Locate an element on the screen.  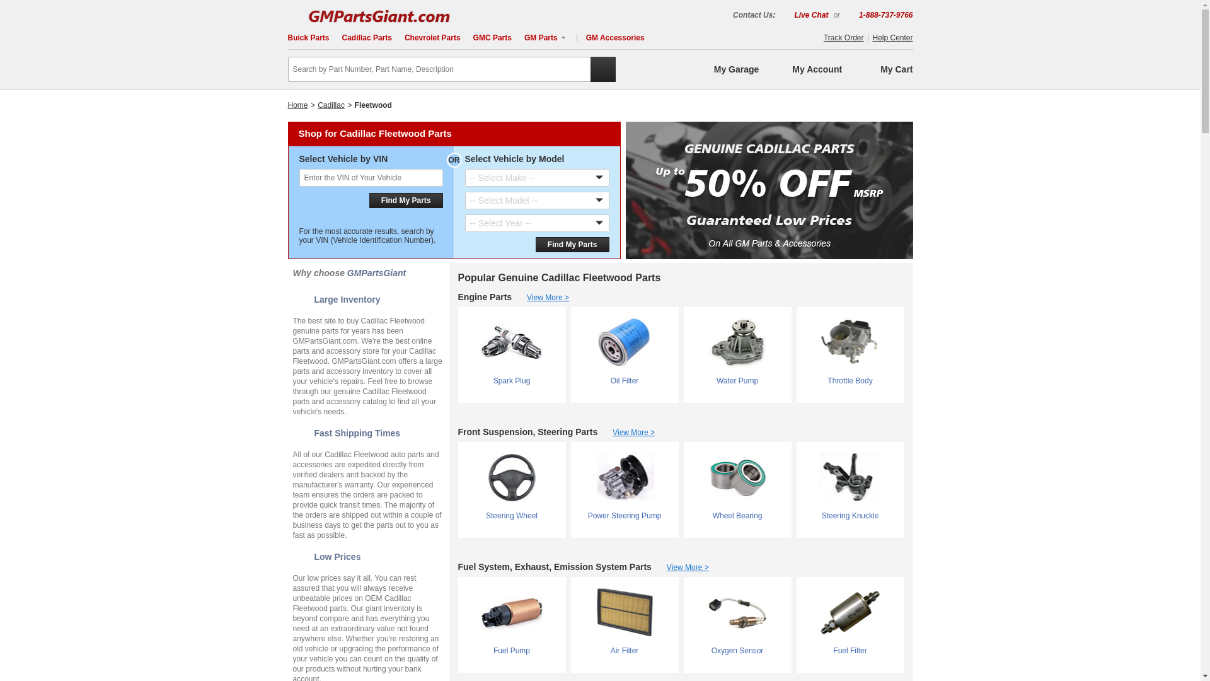
Home is located at coordinates (297, 105).